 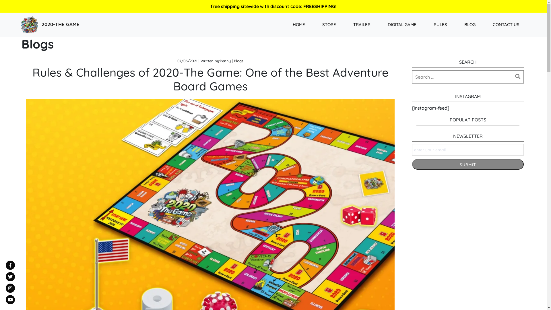 I want to click on HOME, so click(x=299, y=25).